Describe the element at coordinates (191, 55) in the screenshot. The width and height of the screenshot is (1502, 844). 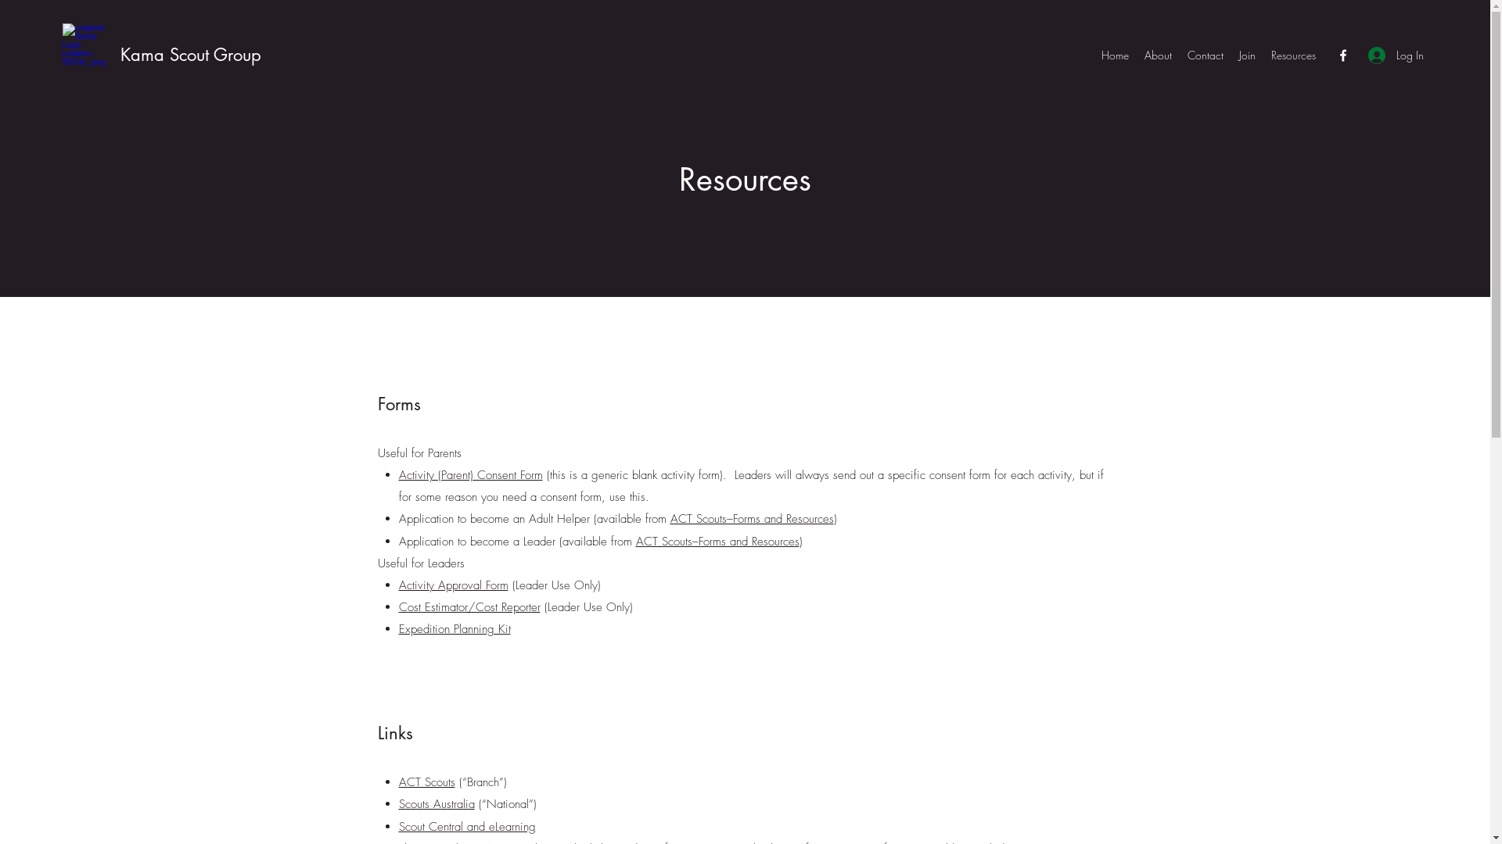
I see `Kama Scout Group` at that location.